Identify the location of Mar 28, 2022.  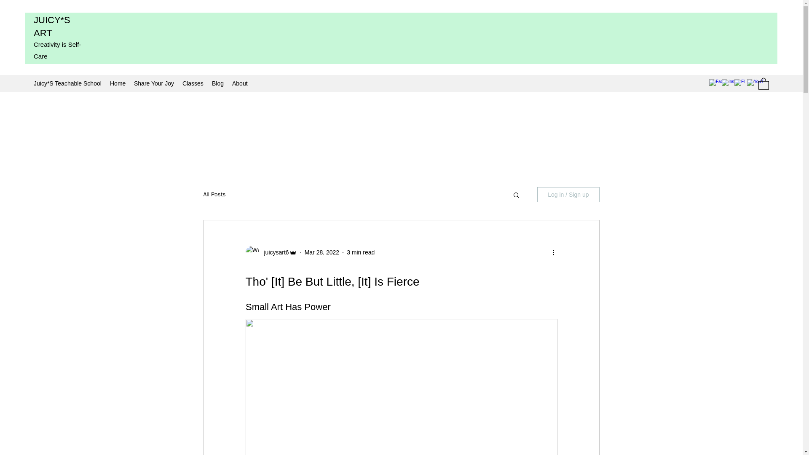
(322, 252).